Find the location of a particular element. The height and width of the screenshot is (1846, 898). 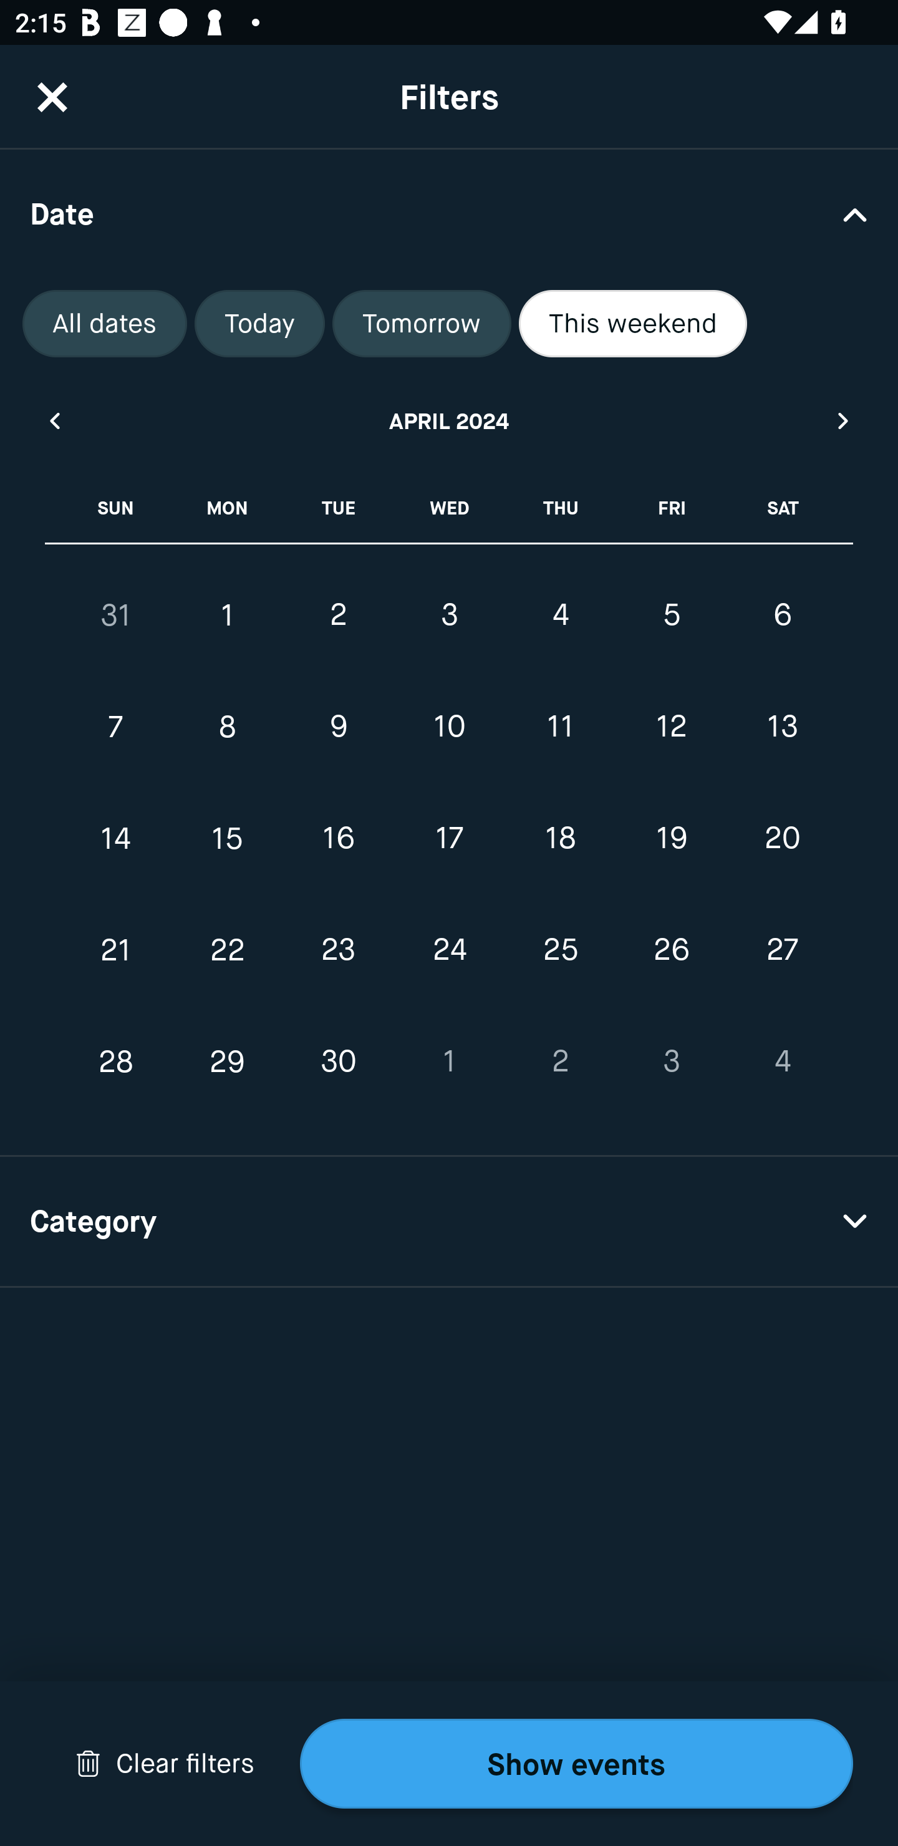

Drop Down Arrow Clear filters is located at coordinates (165, 1764).